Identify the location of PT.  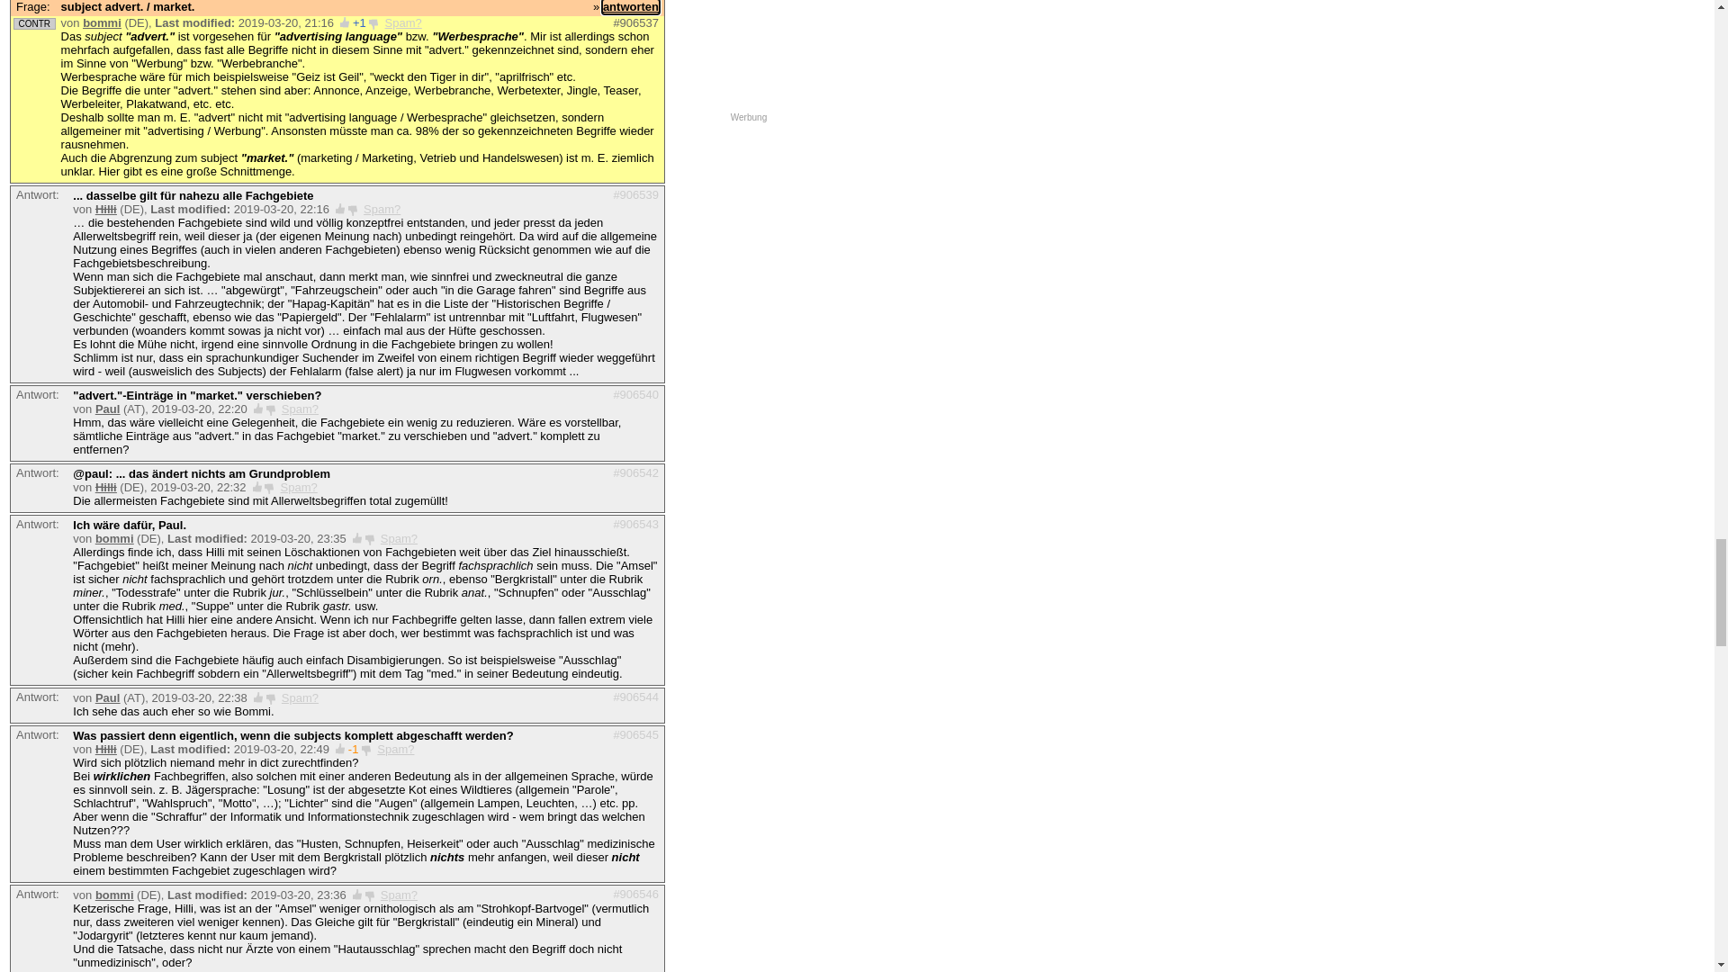
(1075, 11).